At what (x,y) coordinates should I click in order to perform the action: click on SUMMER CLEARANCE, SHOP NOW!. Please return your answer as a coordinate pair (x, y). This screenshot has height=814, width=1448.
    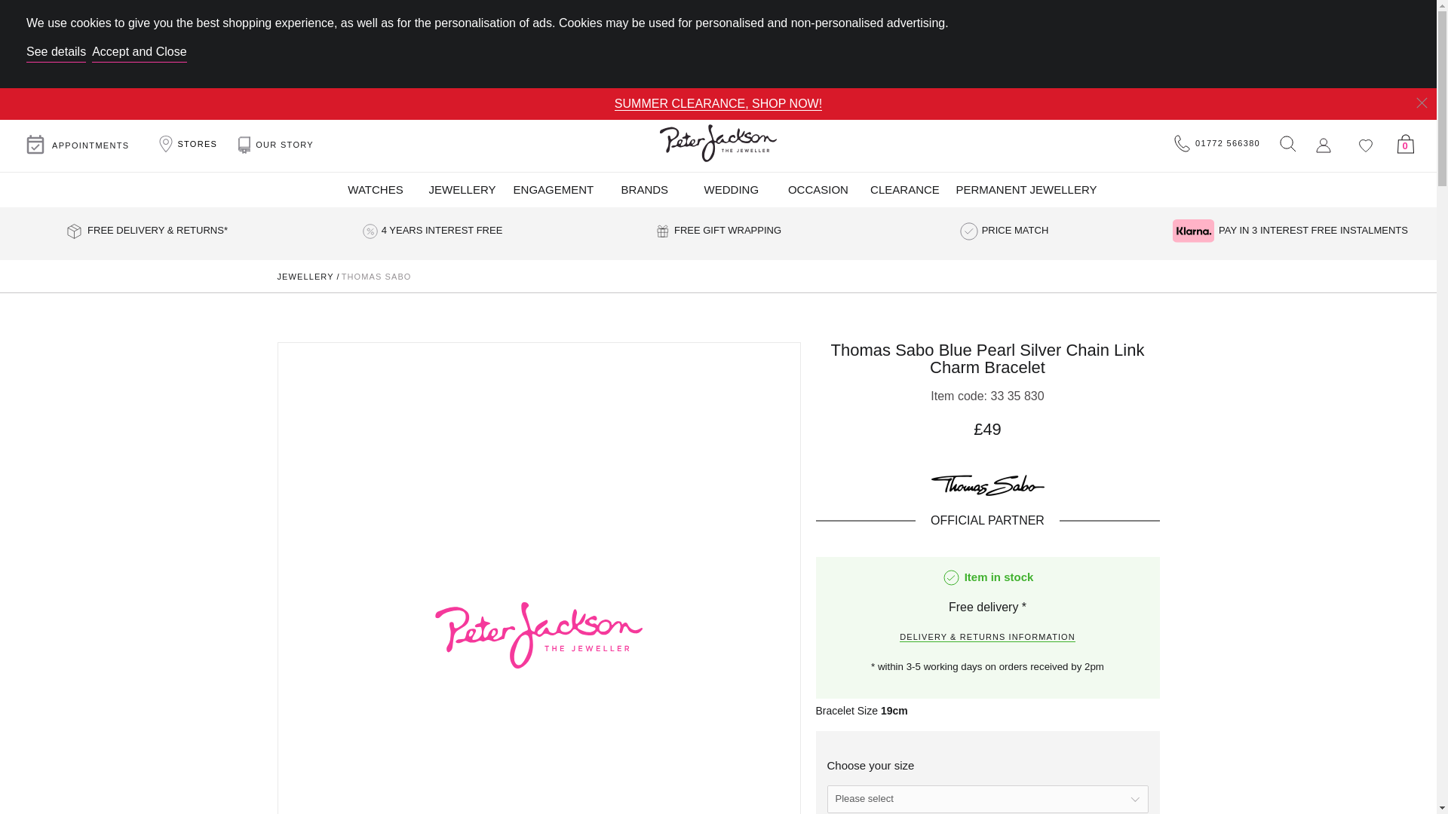
    Looking at the image, I should click on (718, 103).